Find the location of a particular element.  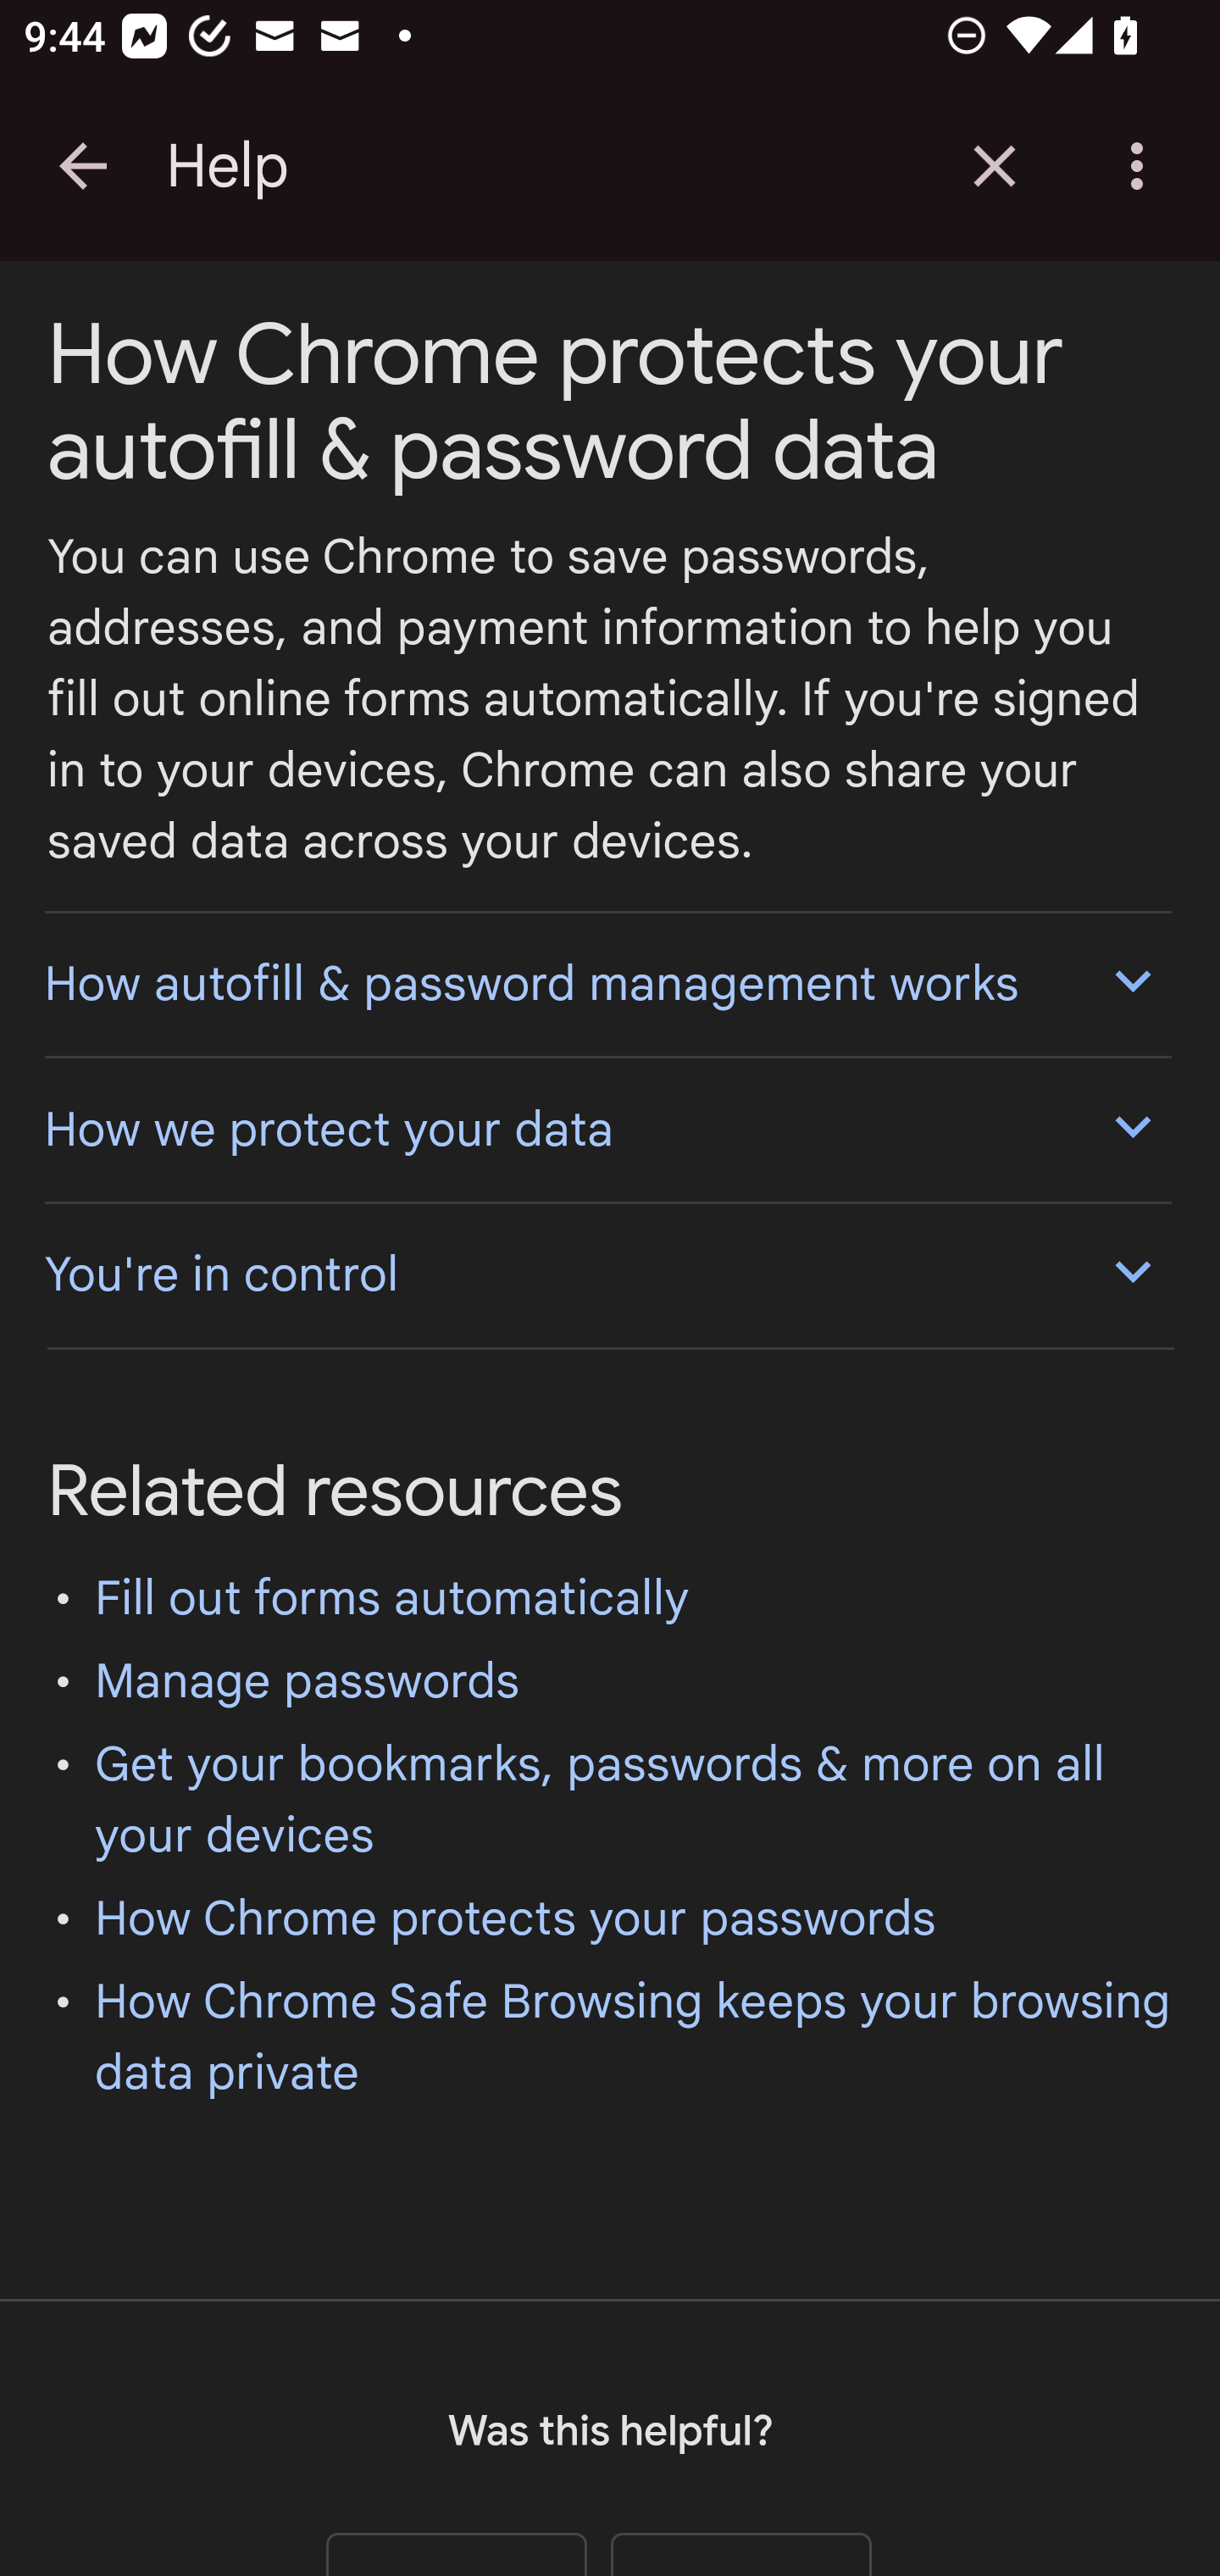

How Chrome protects your passwords is located at coordinates (515, 1918).